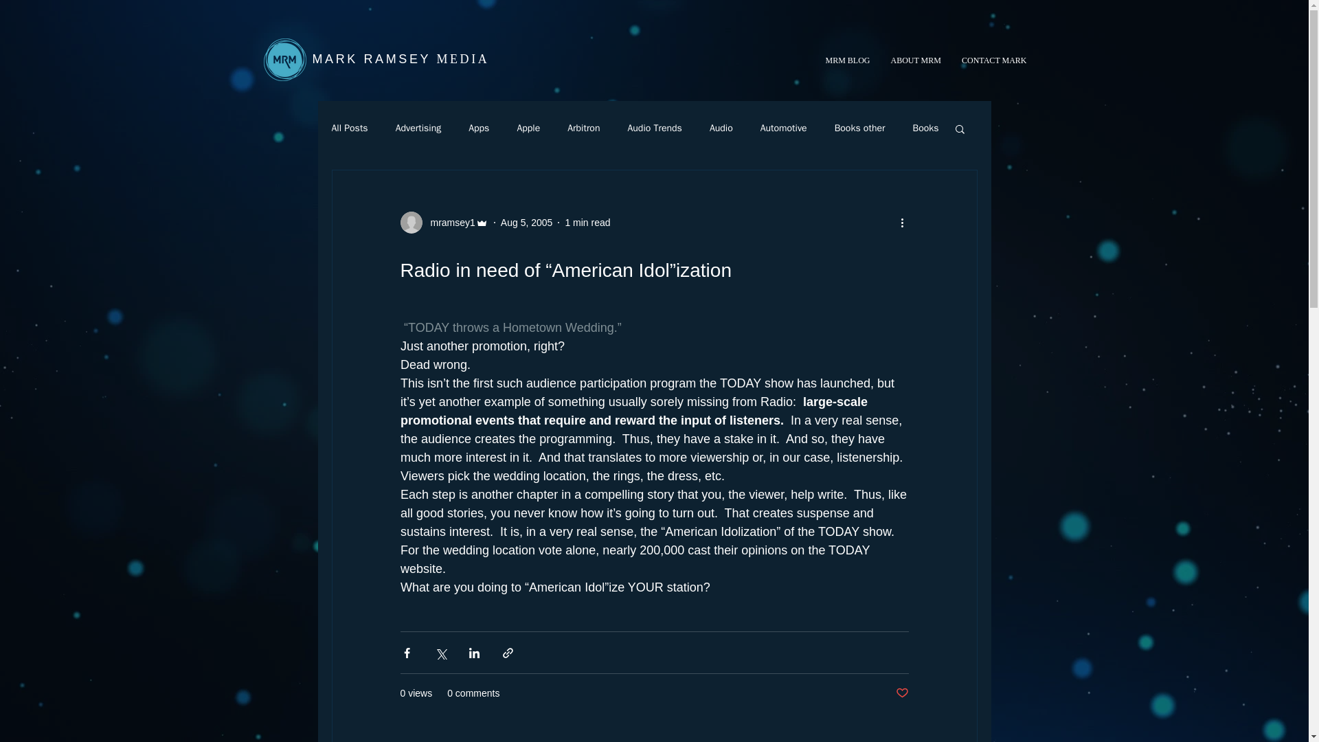 The width and height of the screenshot is (1319, 742). What do you see at coordinates (837, 60) in the screenshot?
I see `MRM BLOG` at bounding box center [837, 60].